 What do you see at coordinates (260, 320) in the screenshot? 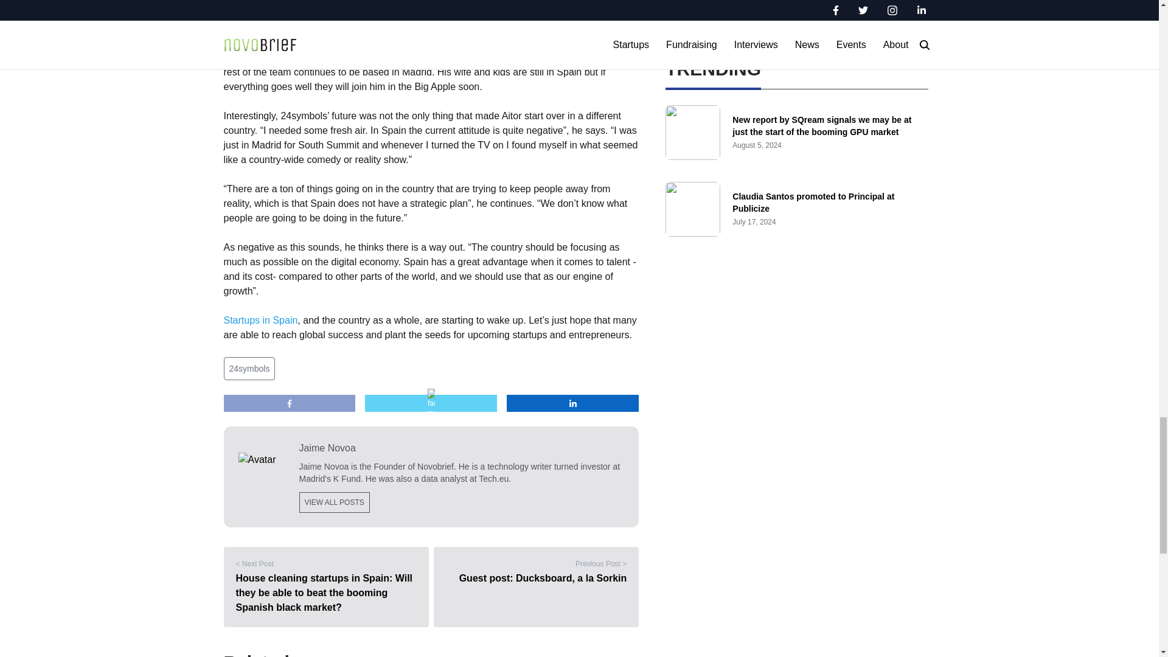
I see `Startups in Spain` at bounding box center [260, 320].